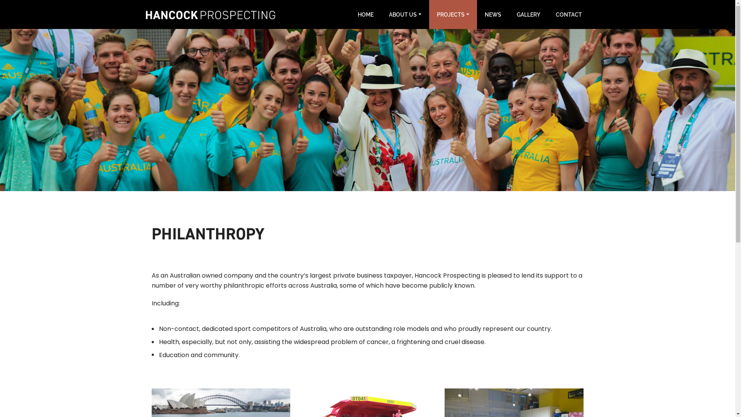  What do you see at coordinates (453, 15) in the screenshot?
I see `PROJECTS` at bounding box center [453, 15].